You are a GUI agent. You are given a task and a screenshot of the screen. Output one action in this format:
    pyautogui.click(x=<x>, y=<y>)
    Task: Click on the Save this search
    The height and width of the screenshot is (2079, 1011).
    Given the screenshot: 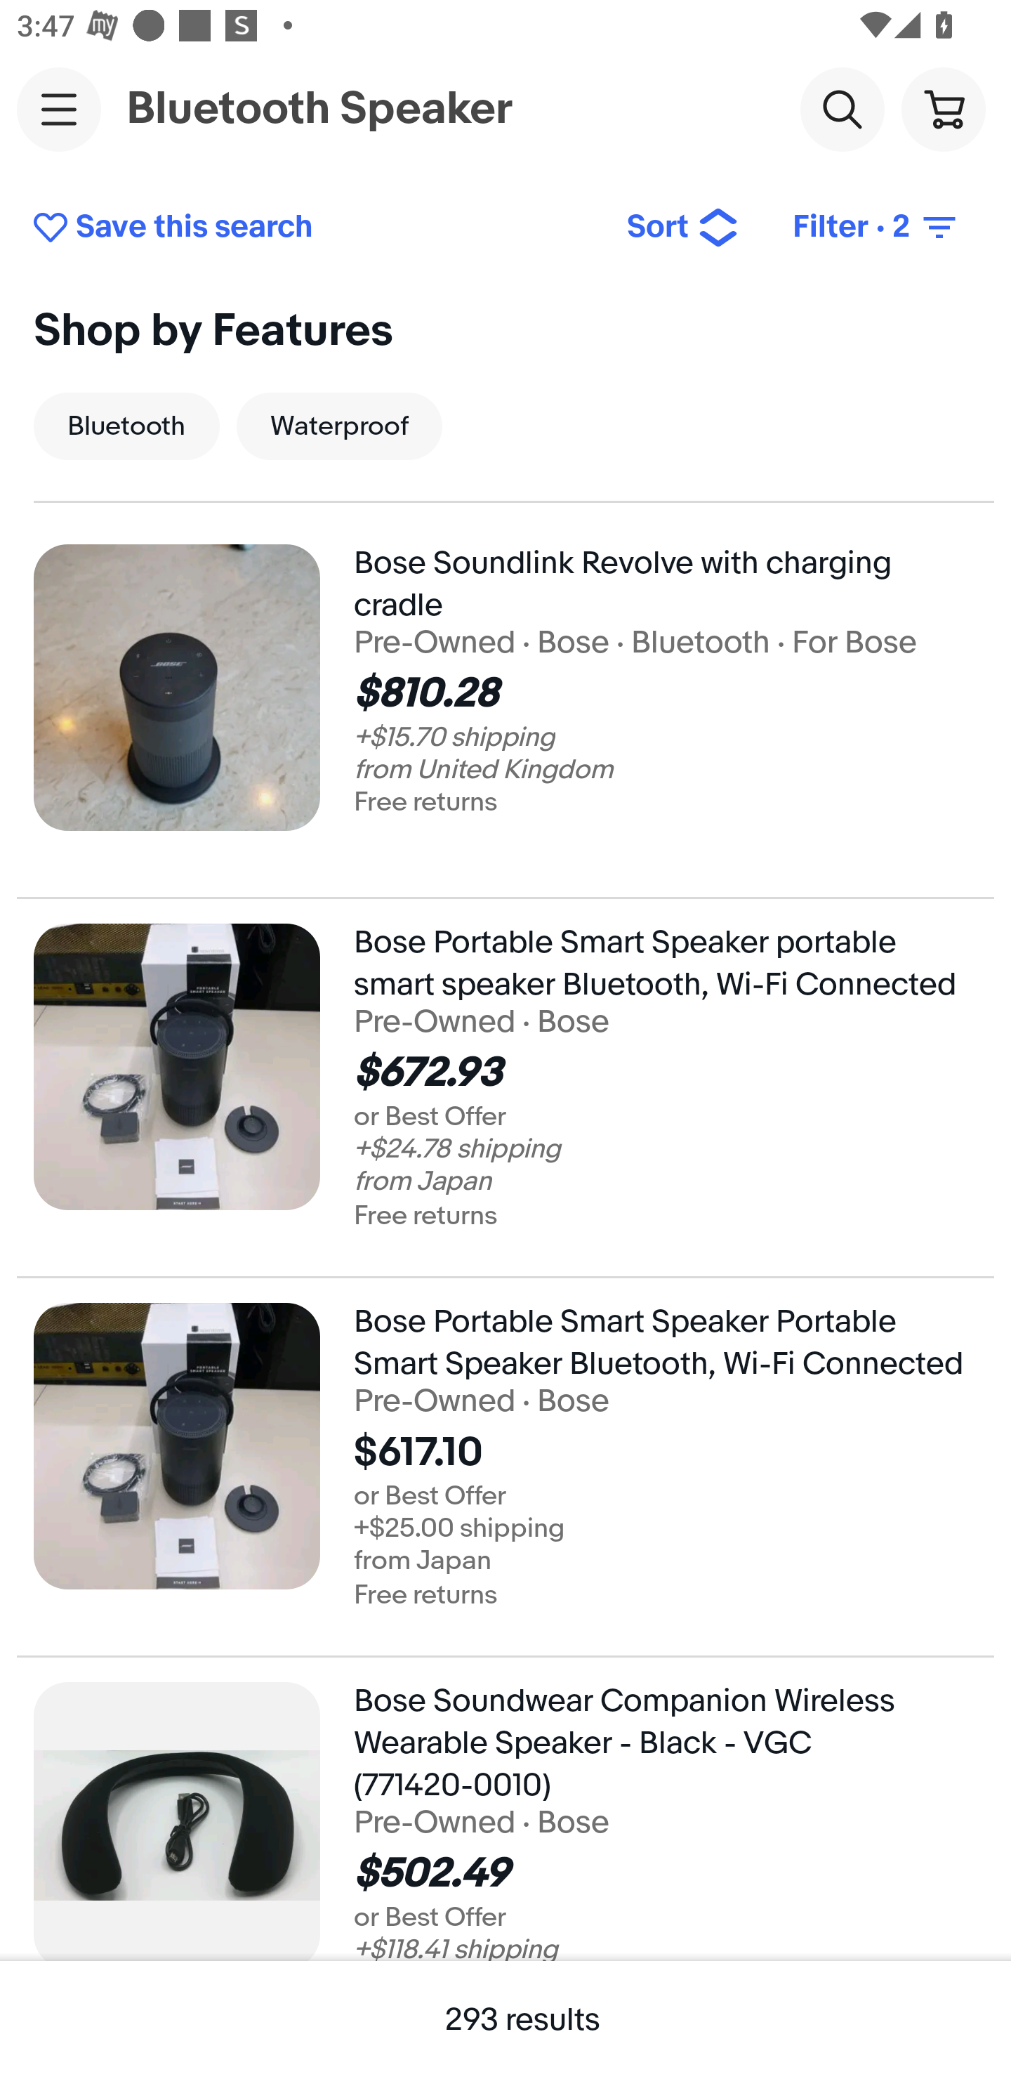 What is the action you would take?
    pyautogui.click(x=312, y=228)
    